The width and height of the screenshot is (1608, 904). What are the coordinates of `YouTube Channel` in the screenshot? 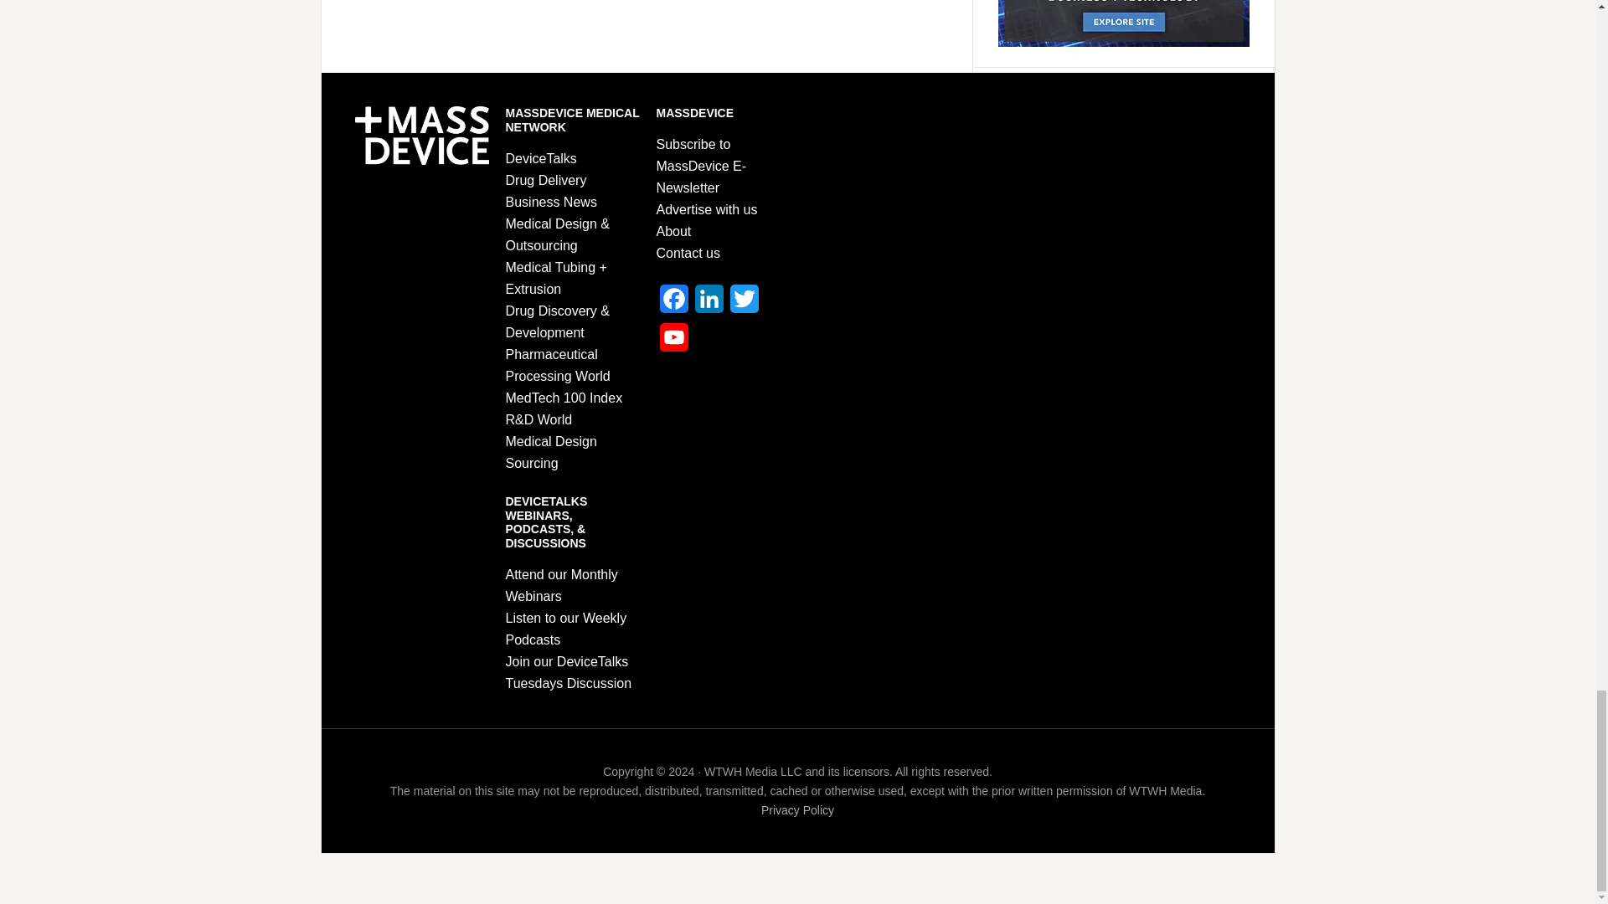 It's located at (673, 342).